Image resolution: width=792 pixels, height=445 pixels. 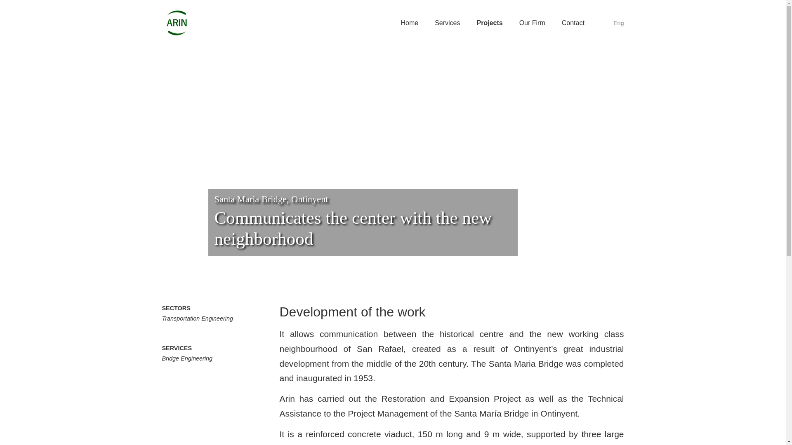 I want to click on Home, so click(x=409, y=23).